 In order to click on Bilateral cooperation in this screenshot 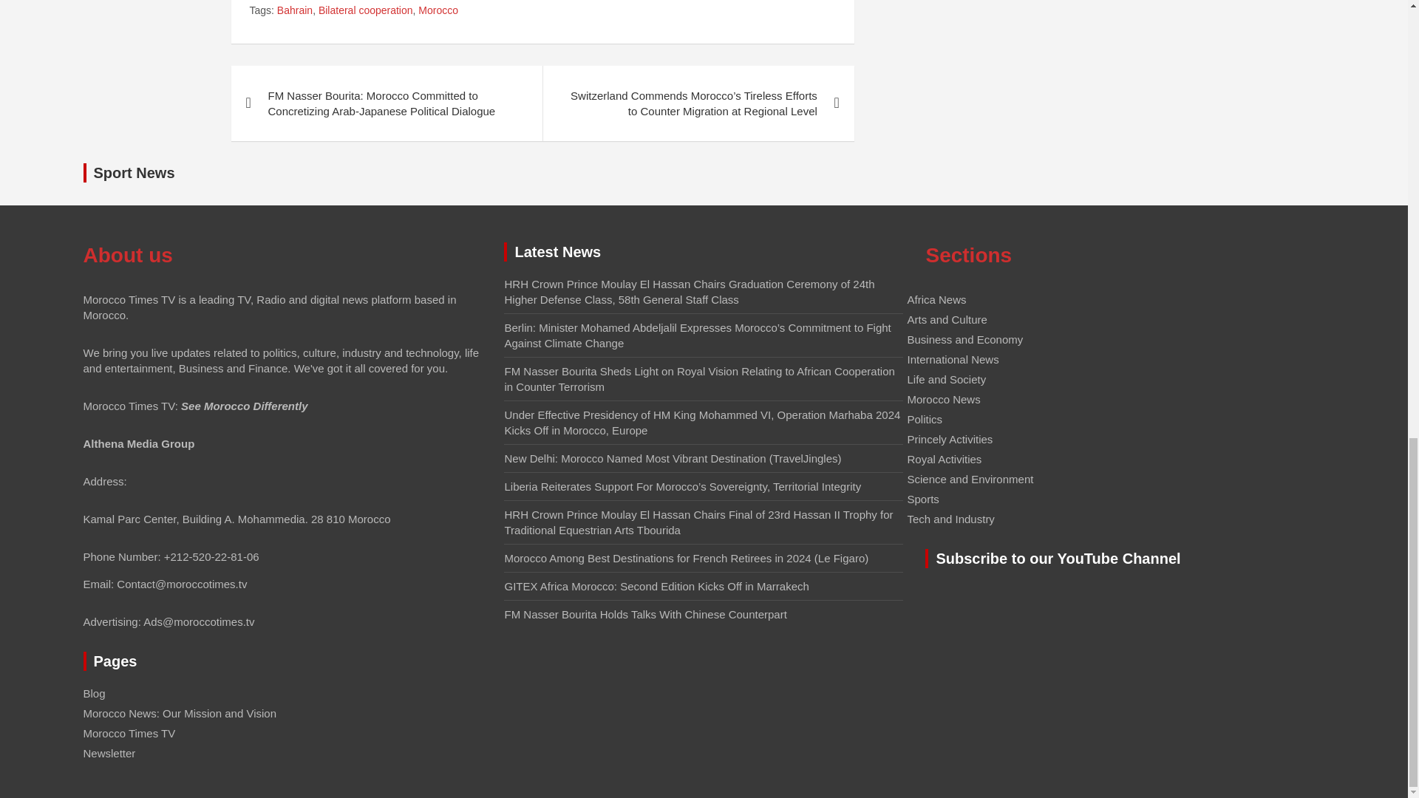, I will do `click(365, 10)`.